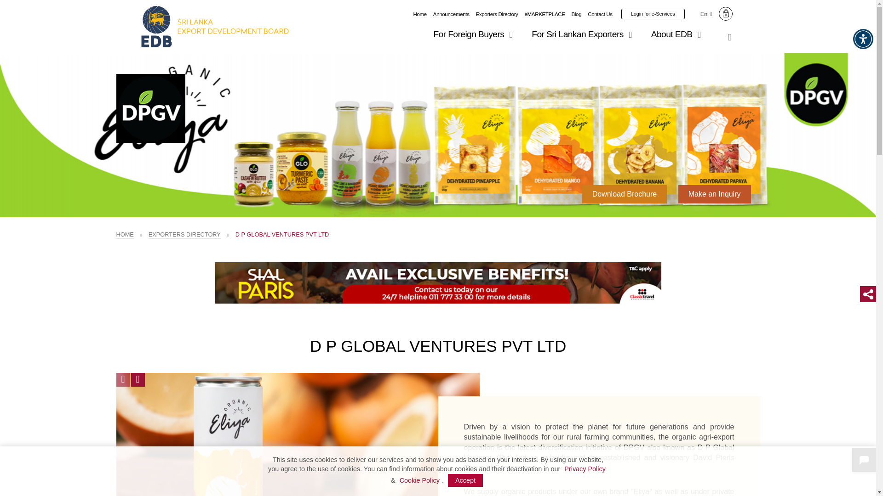  Describe the element at coordinates (583, 34) in the screenshot. I see `For Sri Lankan Exporters` at that location.